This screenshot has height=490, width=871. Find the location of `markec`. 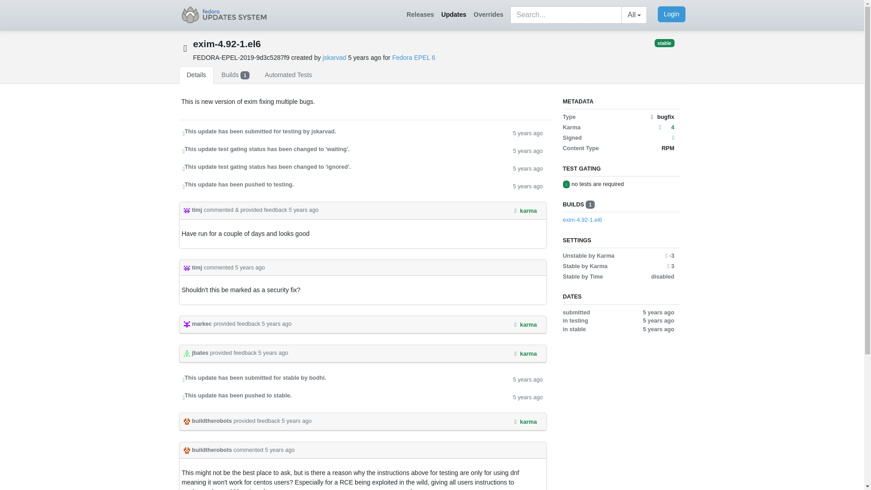

markec is located at coordinates (198, 324).